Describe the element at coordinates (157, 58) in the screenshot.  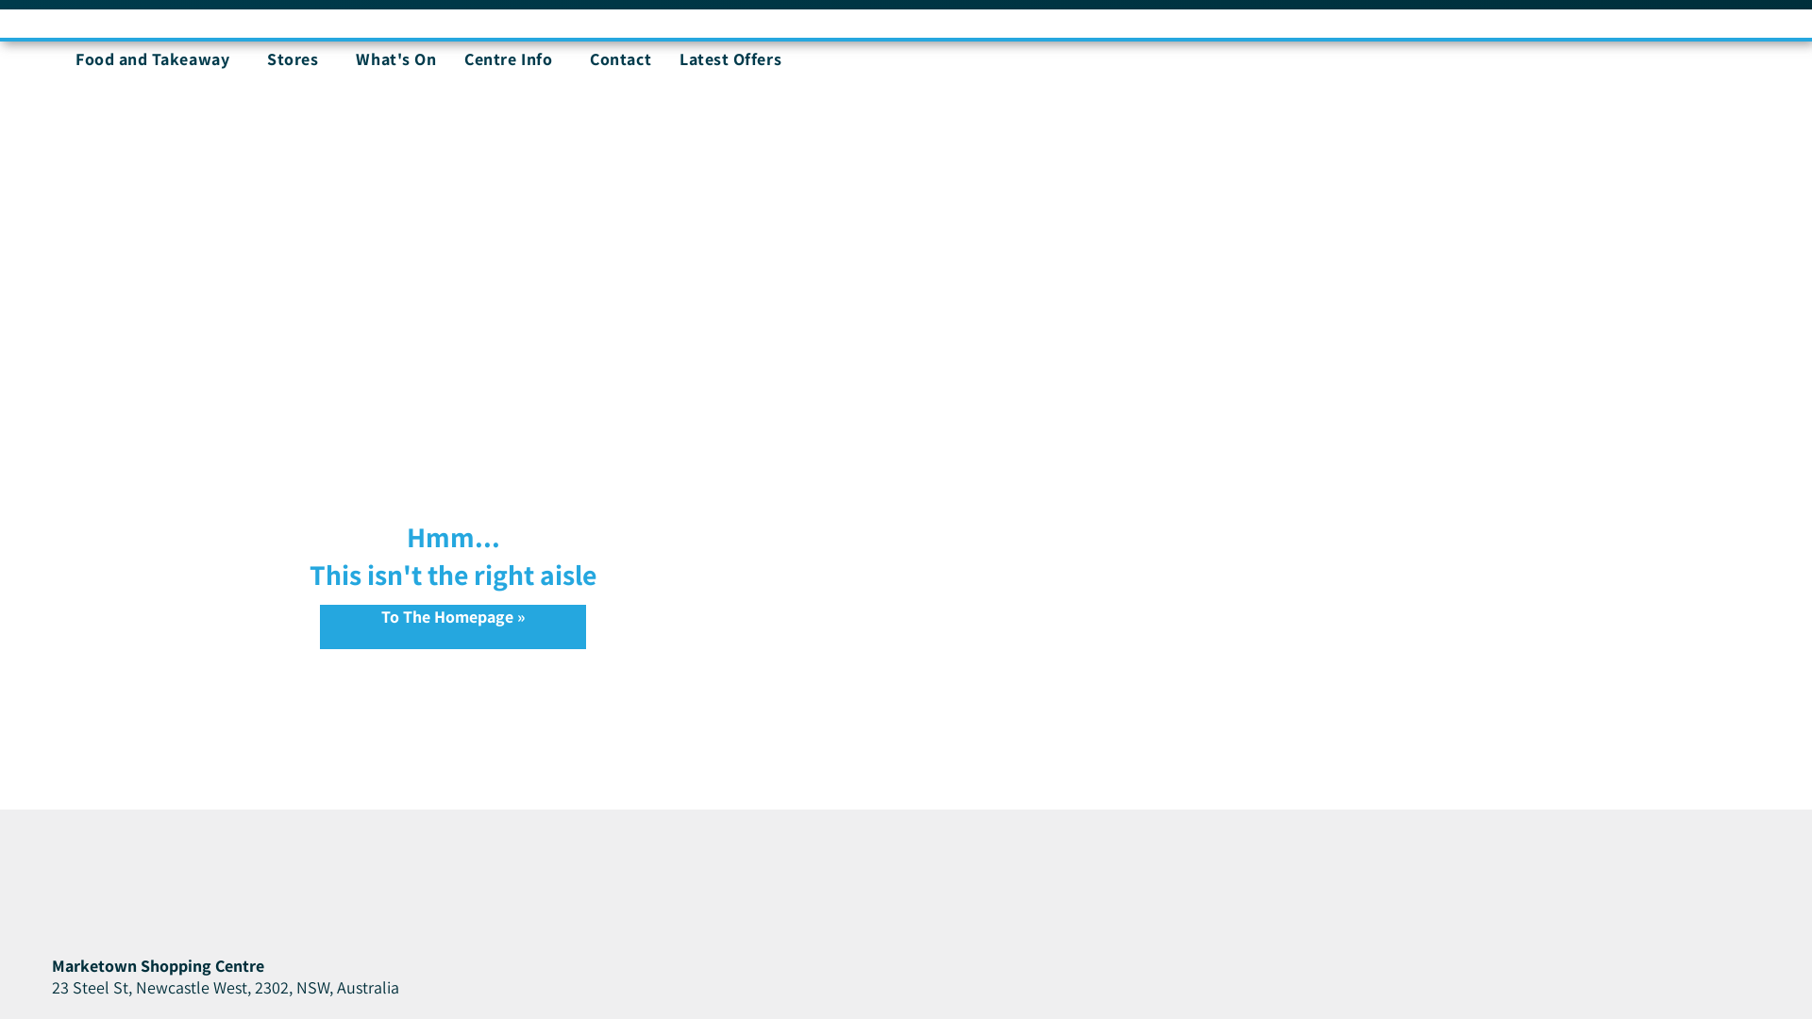
I see `Food and Takeaway` at that location.